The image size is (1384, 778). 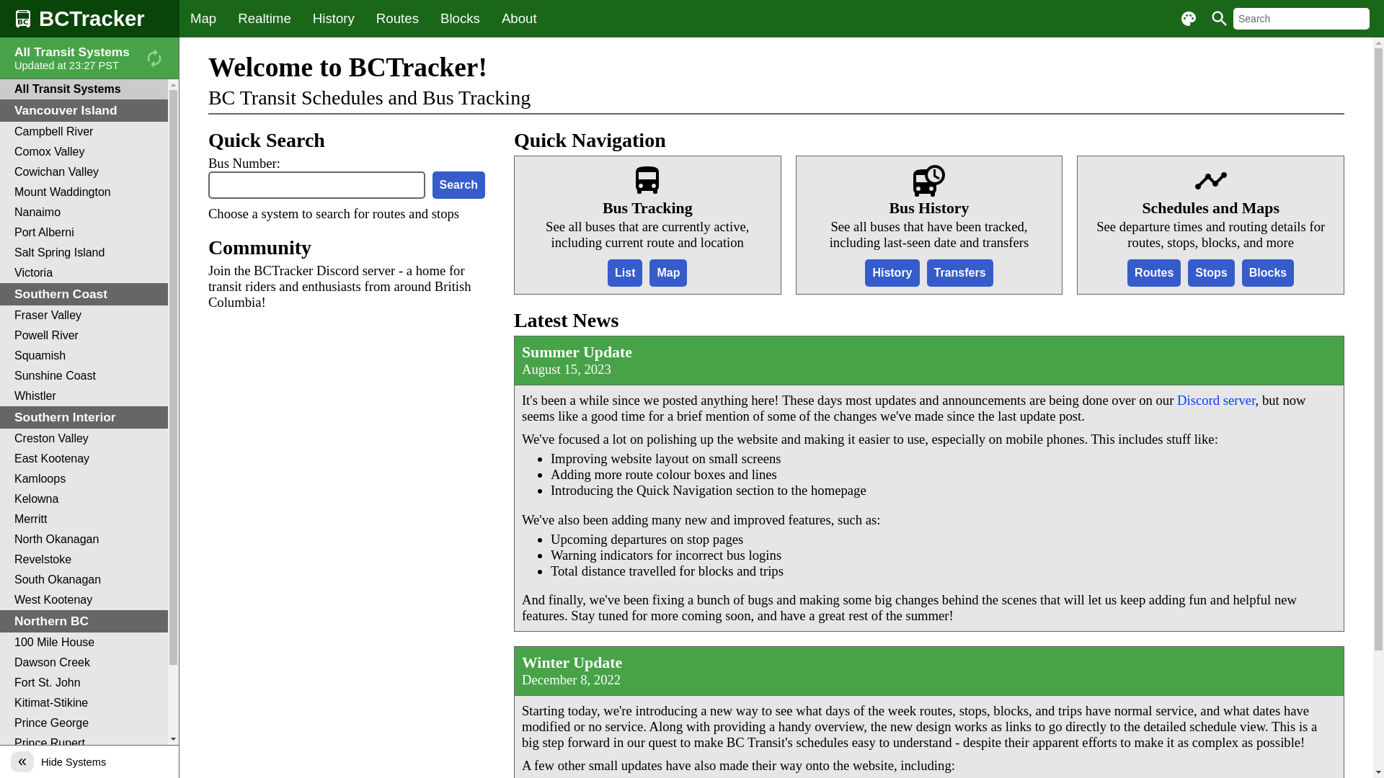 I want to click on Map, so click(x=668, y=273).